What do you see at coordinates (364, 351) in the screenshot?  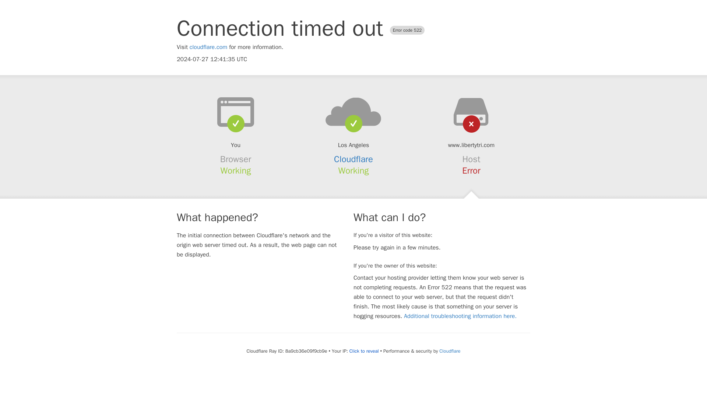 I see `Click to reveal` at bounding box center [364, 351].